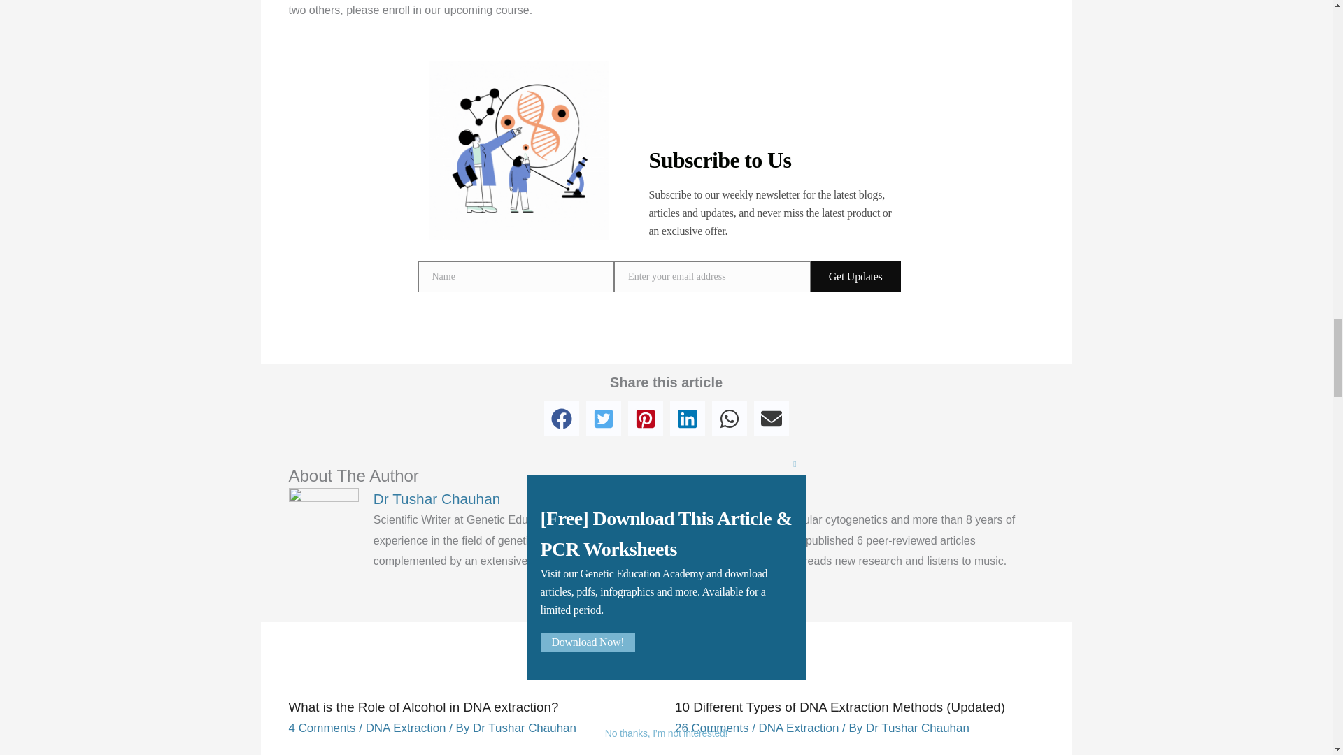  I want to click on DNA Extraction, so click(799, 728).